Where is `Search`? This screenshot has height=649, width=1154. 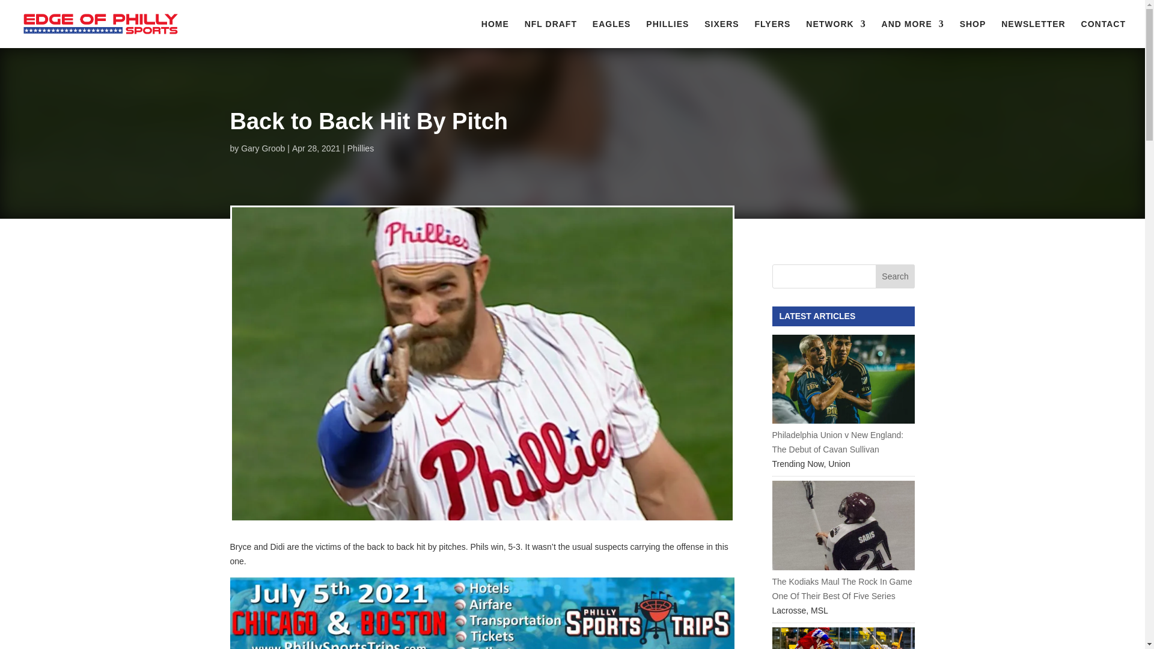
Search is located at coordinates (896, 276).